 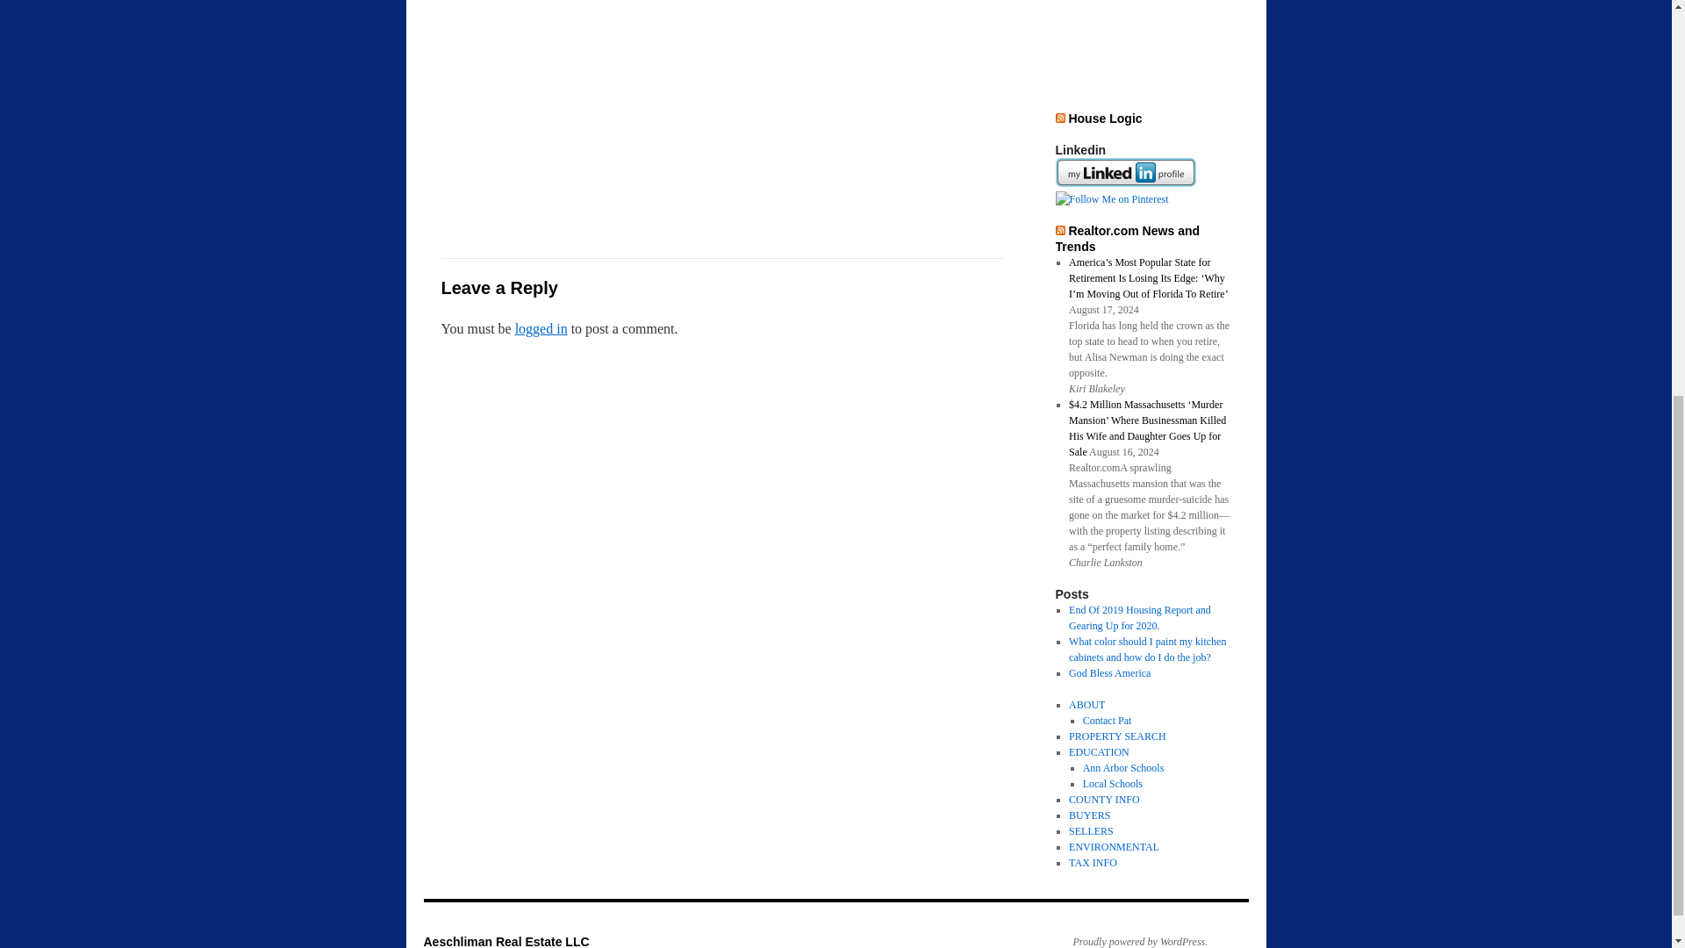 What do you see at coordinates (1113, 783) in the screenshot?
I see `Local Schools` at bounding box center [1113, 783].